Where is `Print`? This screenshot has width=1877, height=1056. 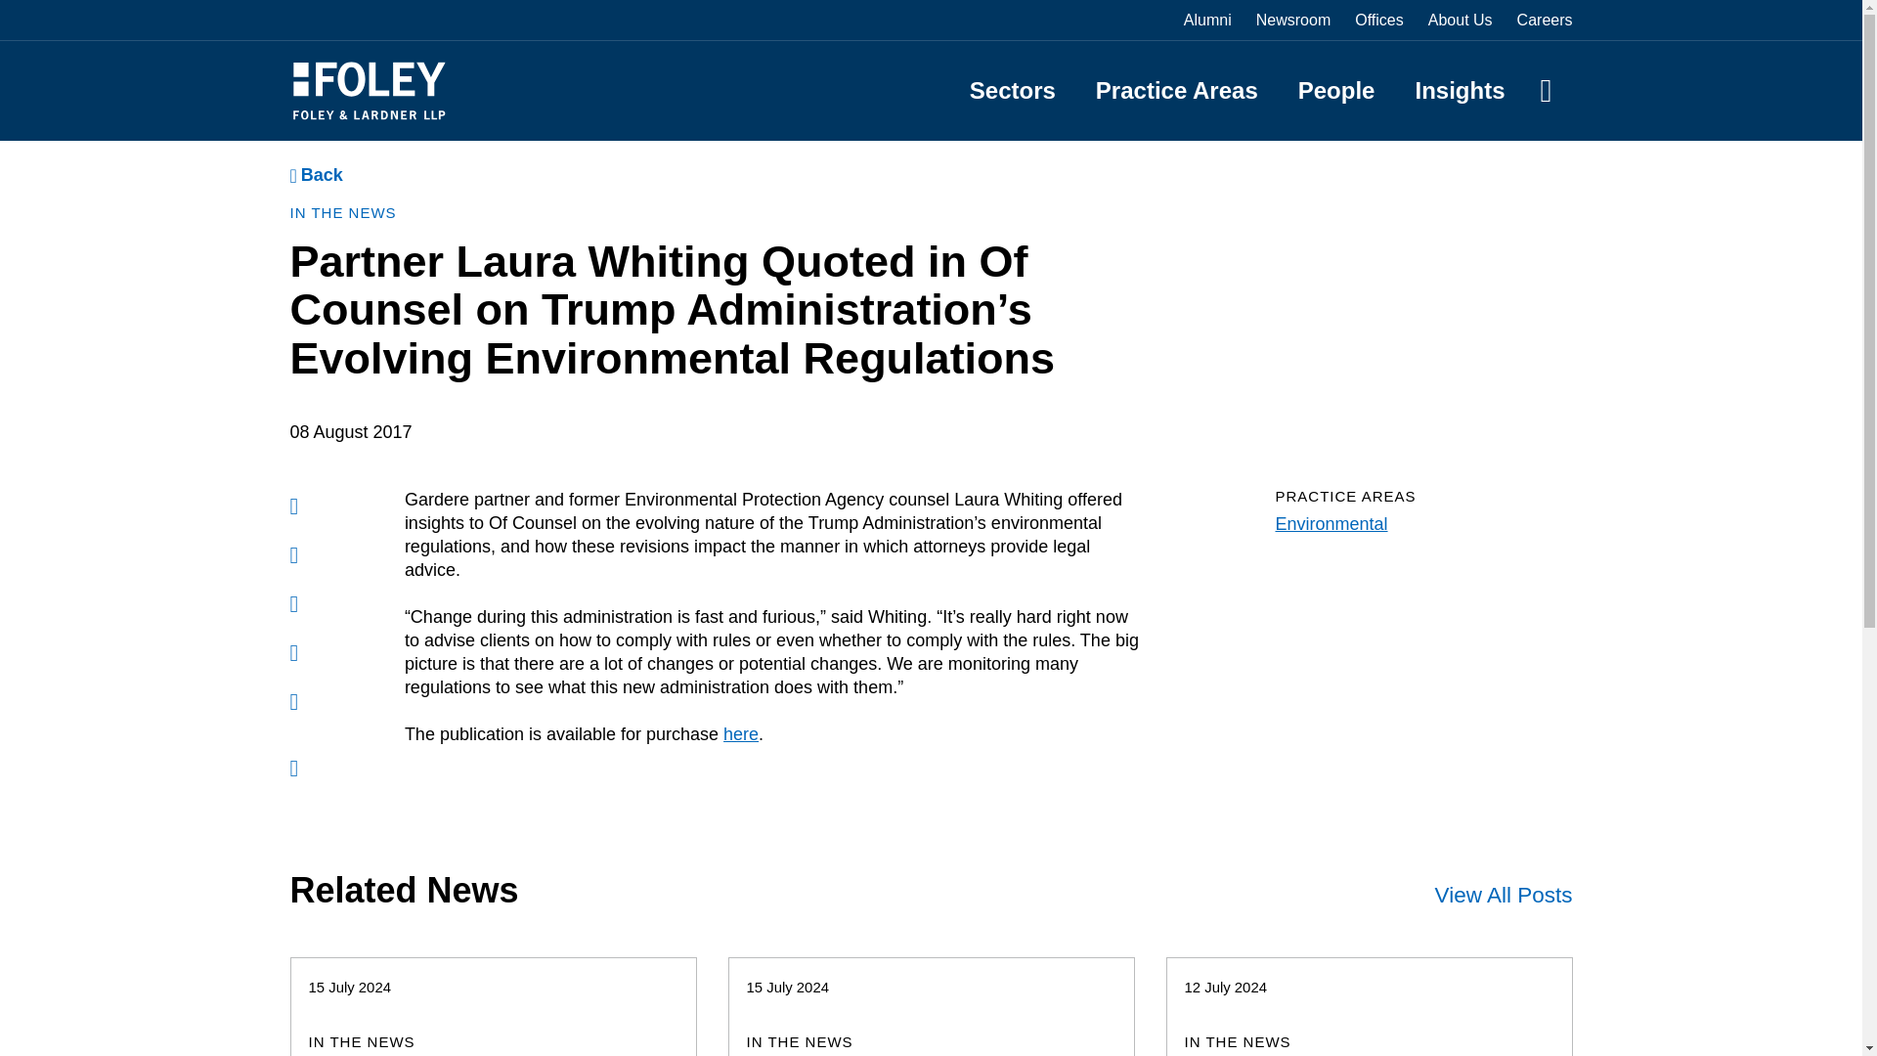
Print is located at coordinates (293, 603).